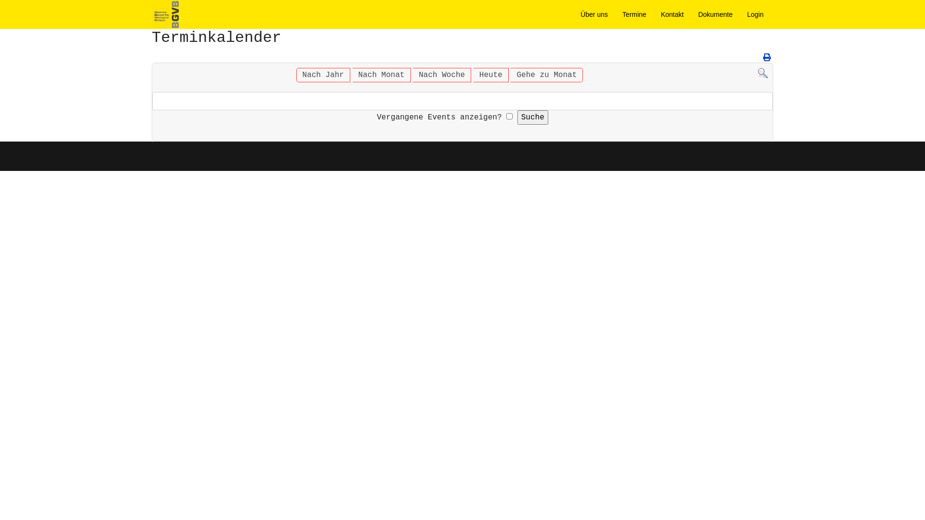  I want to click on Heute, so click(491, 75).